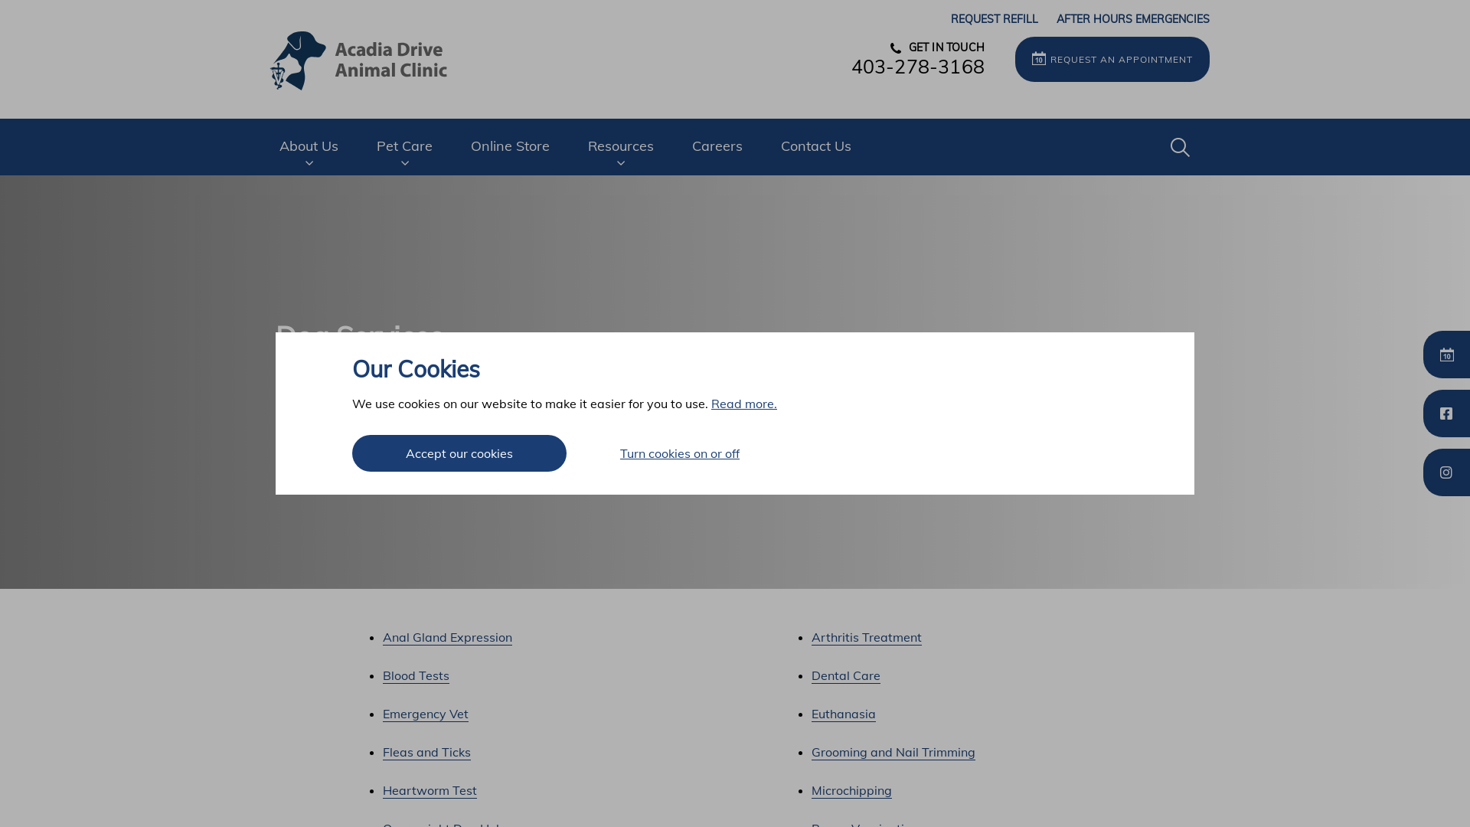  What do you see at coordinates (404, 147) in the screenshot?
I see `Pet Care` at bounding box center [404, 147].